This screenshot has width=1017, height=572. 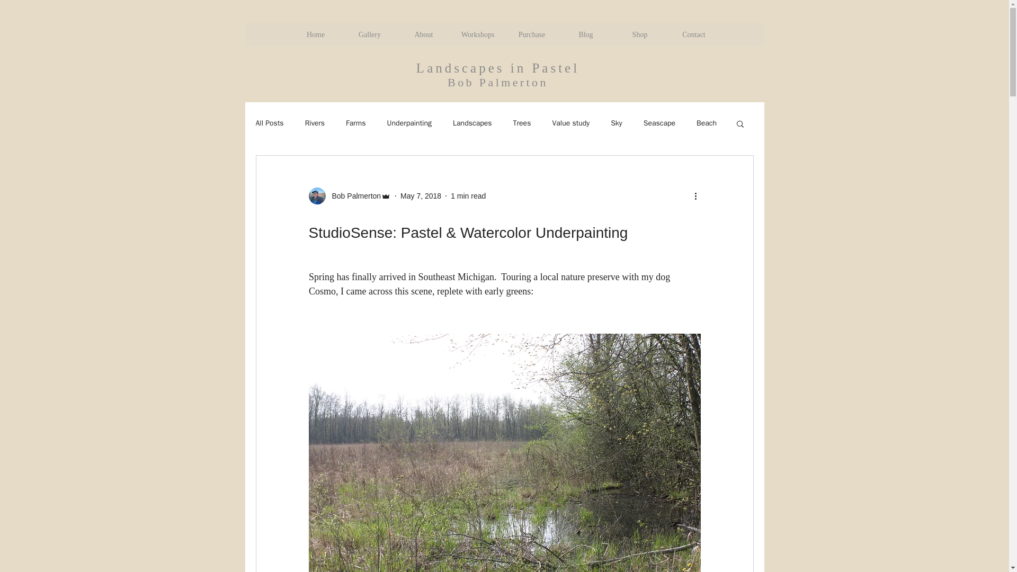 I want to click on Landscapes in Pastel, so click(x=498, y=68).